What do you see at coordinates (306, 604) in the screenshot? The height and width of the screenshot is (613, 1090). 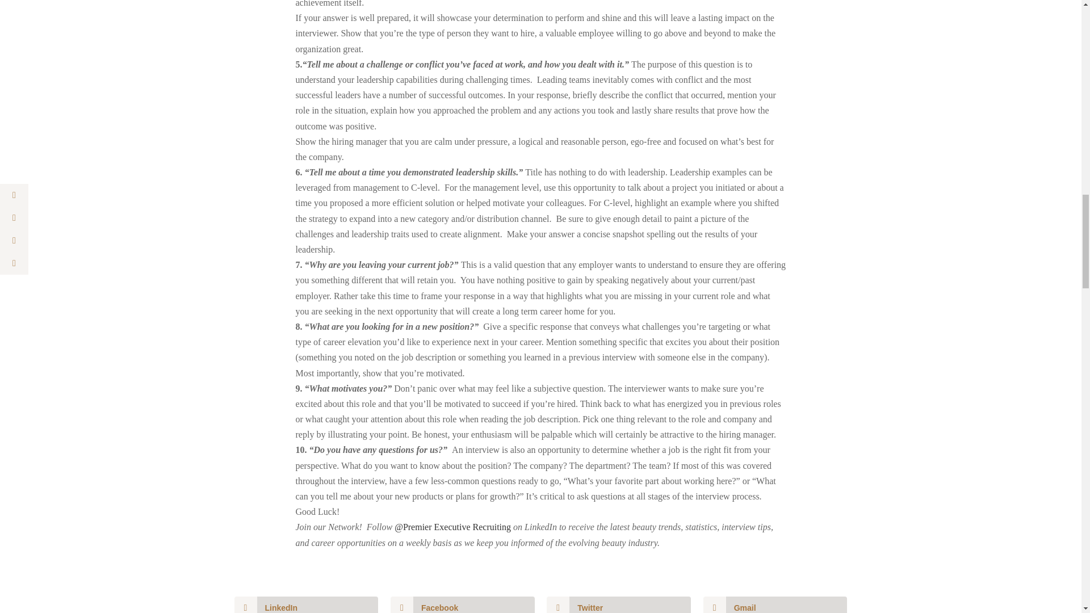 I see `LinkedIn` at bounding box center [306, 604].